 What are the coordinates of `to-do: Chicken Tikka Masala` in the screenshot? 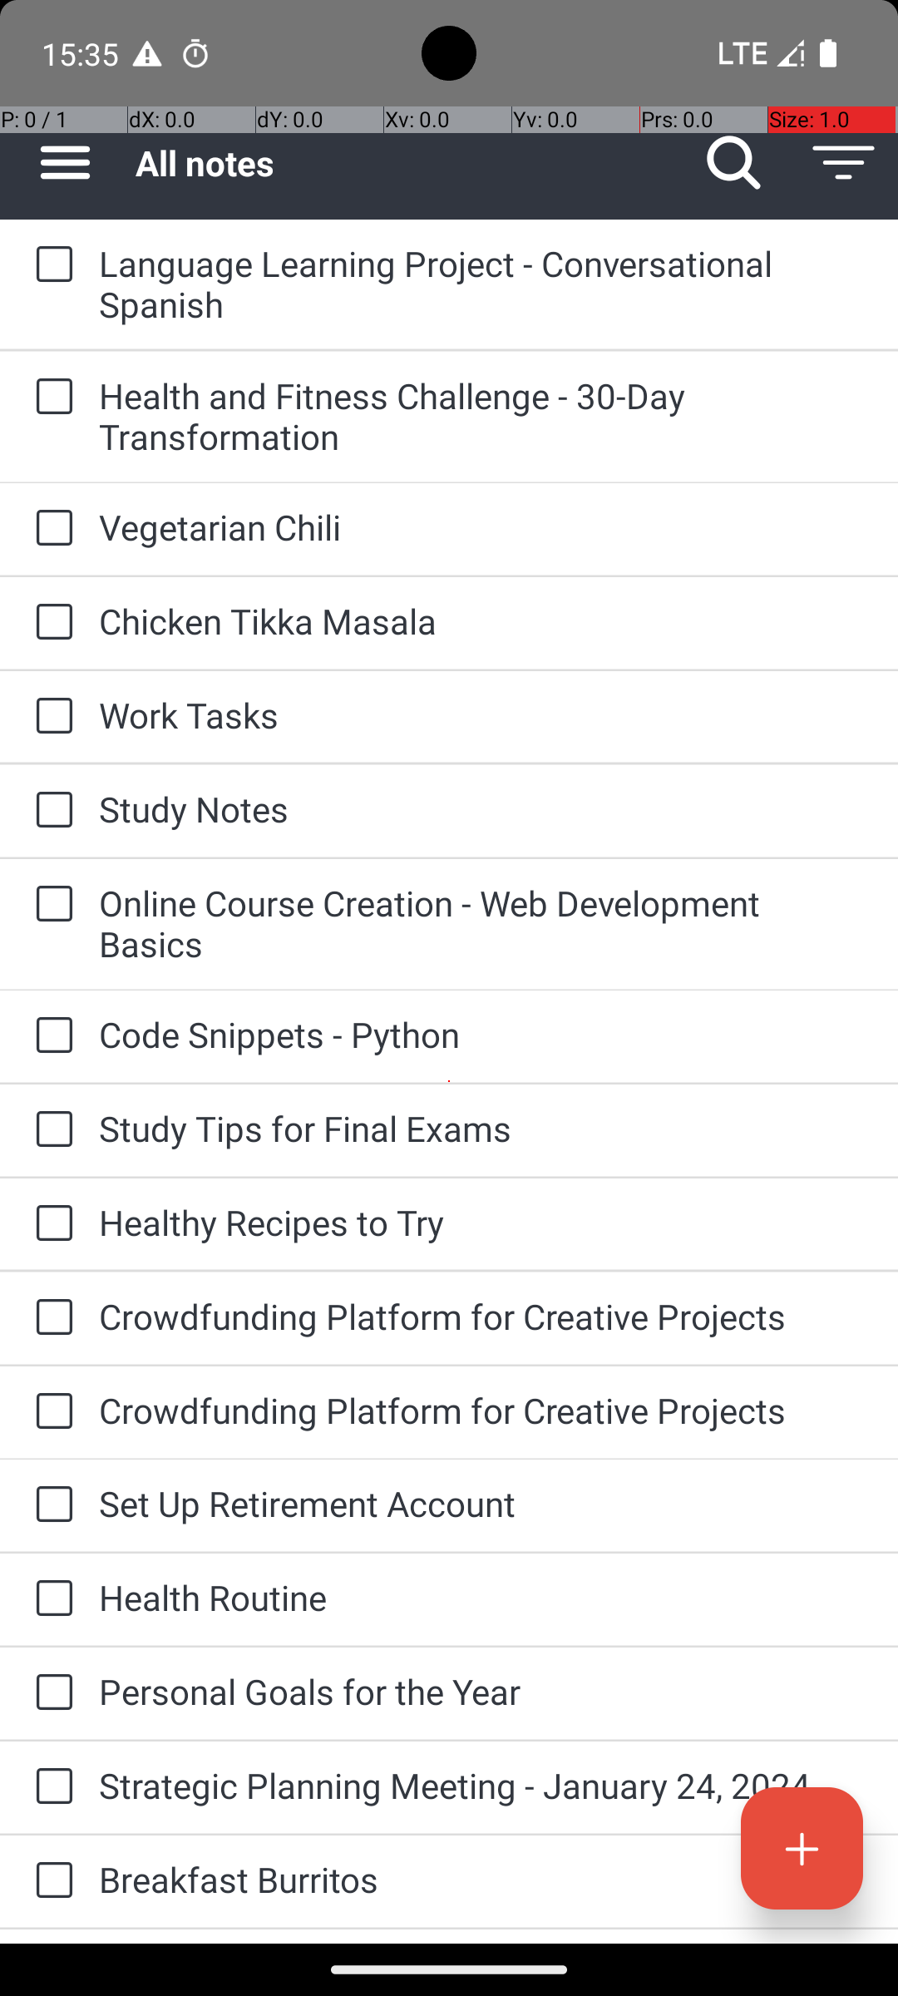 It's located at (50, 623).